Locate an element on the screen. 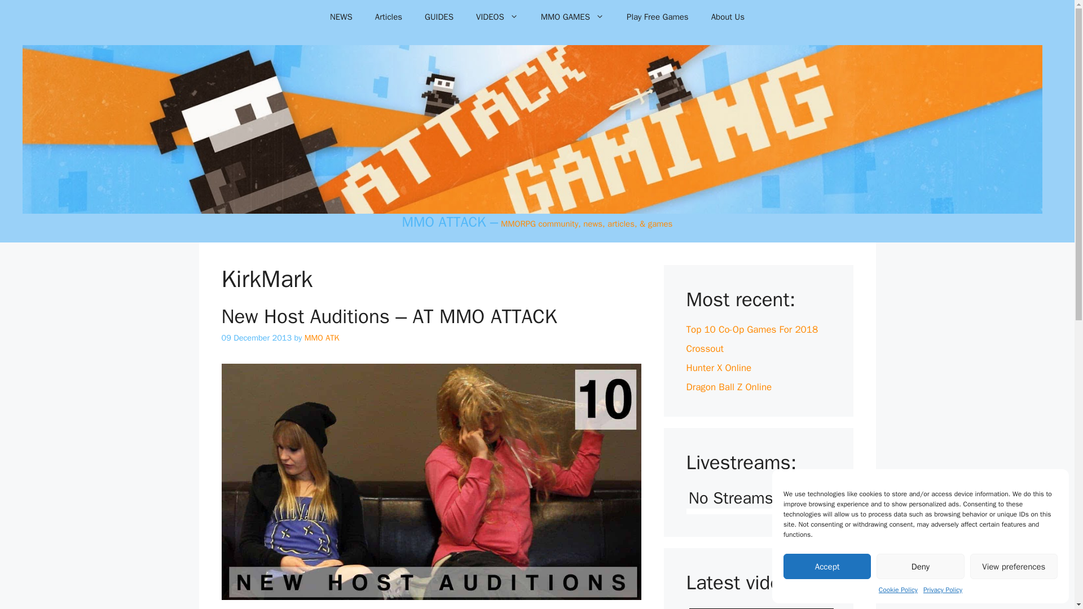 This screenshot has height=609, width=1083. Articles is located at coordinates (389, 17).